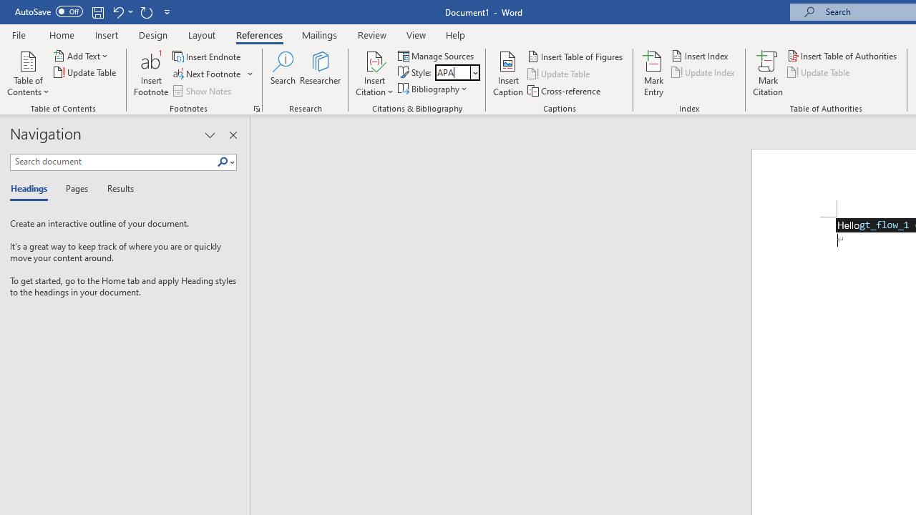 This screenshot has width=916, height=515. I want to click on AutoSave, so click(49, 11).